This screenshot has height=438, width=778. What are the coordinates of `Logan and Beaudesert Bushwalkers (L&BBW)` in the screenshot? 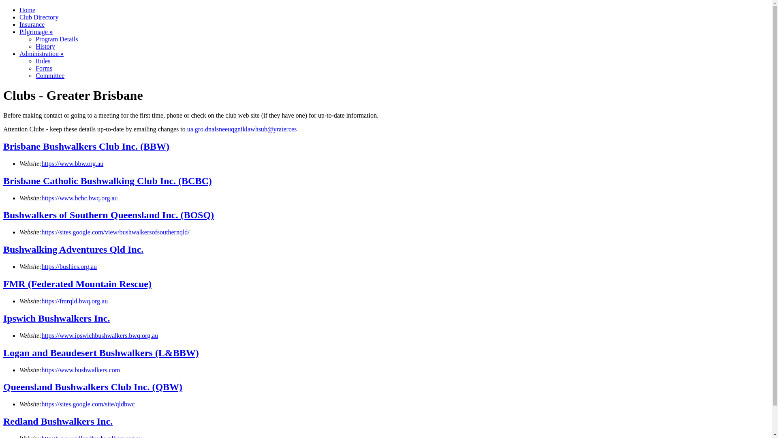 It's located at (101, 353).